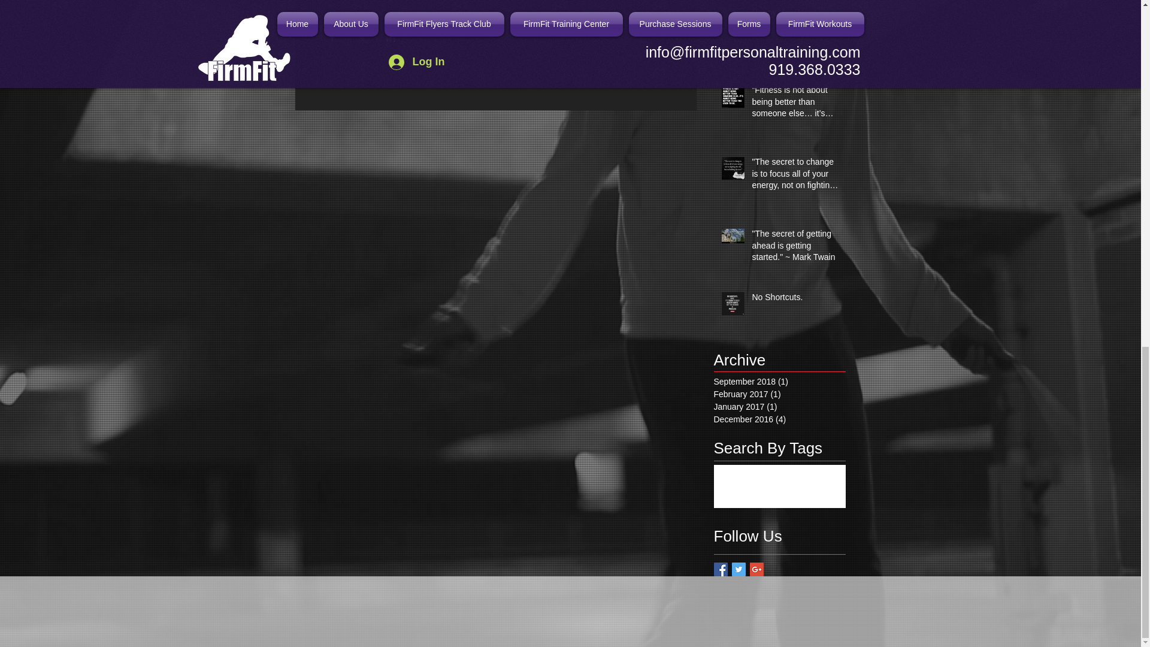 Image resolution: width=1150 pixels, height=647 pixels. I want to click on No Shortcuts., so click(795, 300).